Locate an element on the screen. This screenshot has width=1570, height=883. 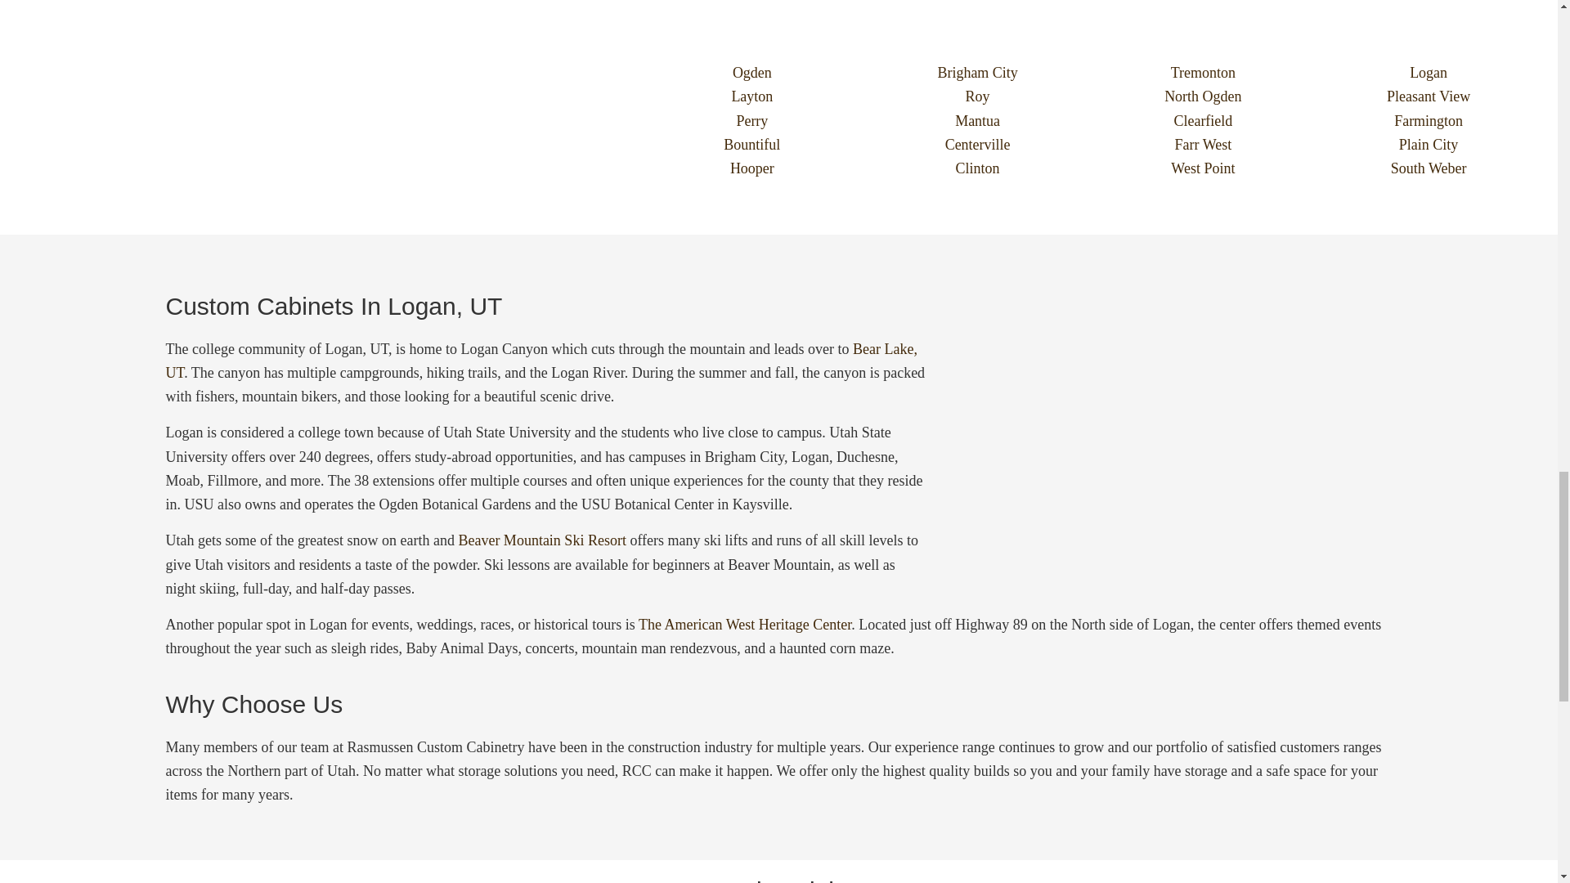
Pleasant View is located at coordinates (1428, 96).